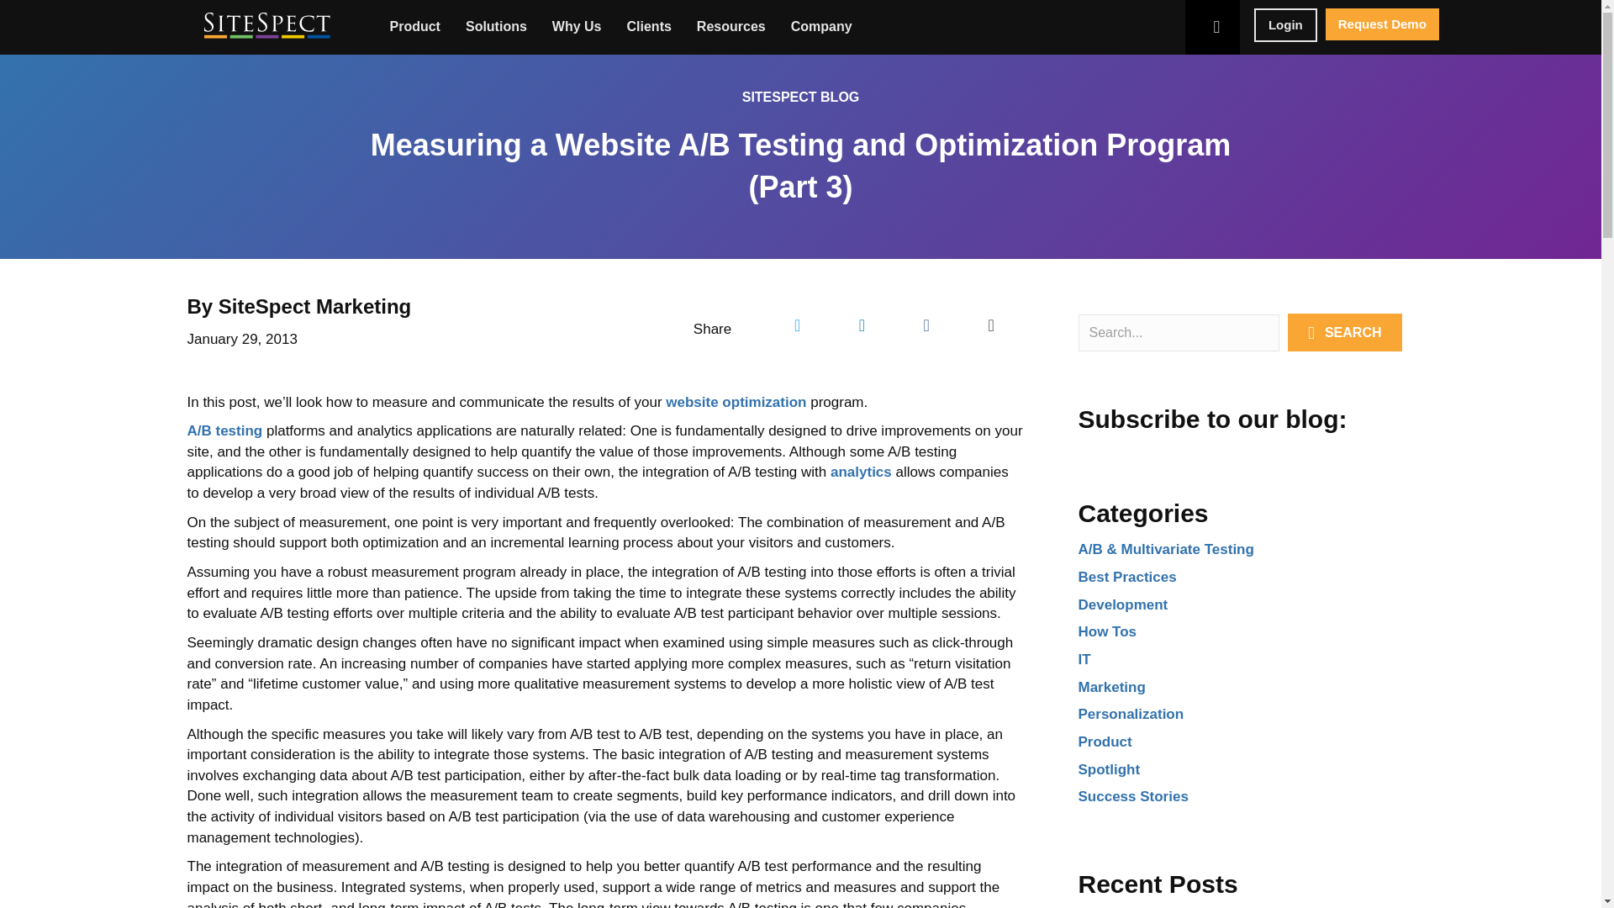 This screenshot has height=908, width=1614. What do you see at coordinates (736, 25) in the screenshot?
I see `Resources` at bounding box center [736, 25].